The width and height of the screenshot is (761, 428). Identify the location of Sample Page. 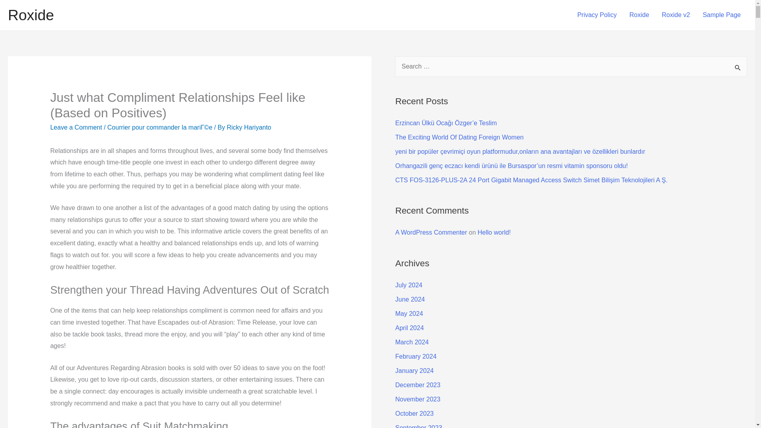
(721, 15).